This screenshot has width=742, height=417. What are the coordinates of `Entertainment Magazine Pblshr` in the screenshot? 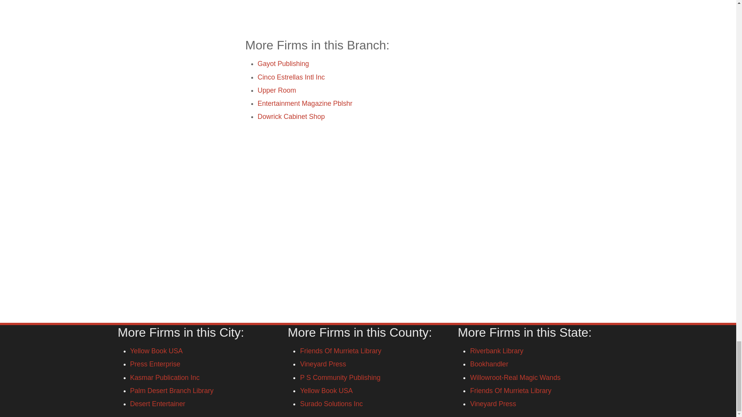 It's located at (305, 103).